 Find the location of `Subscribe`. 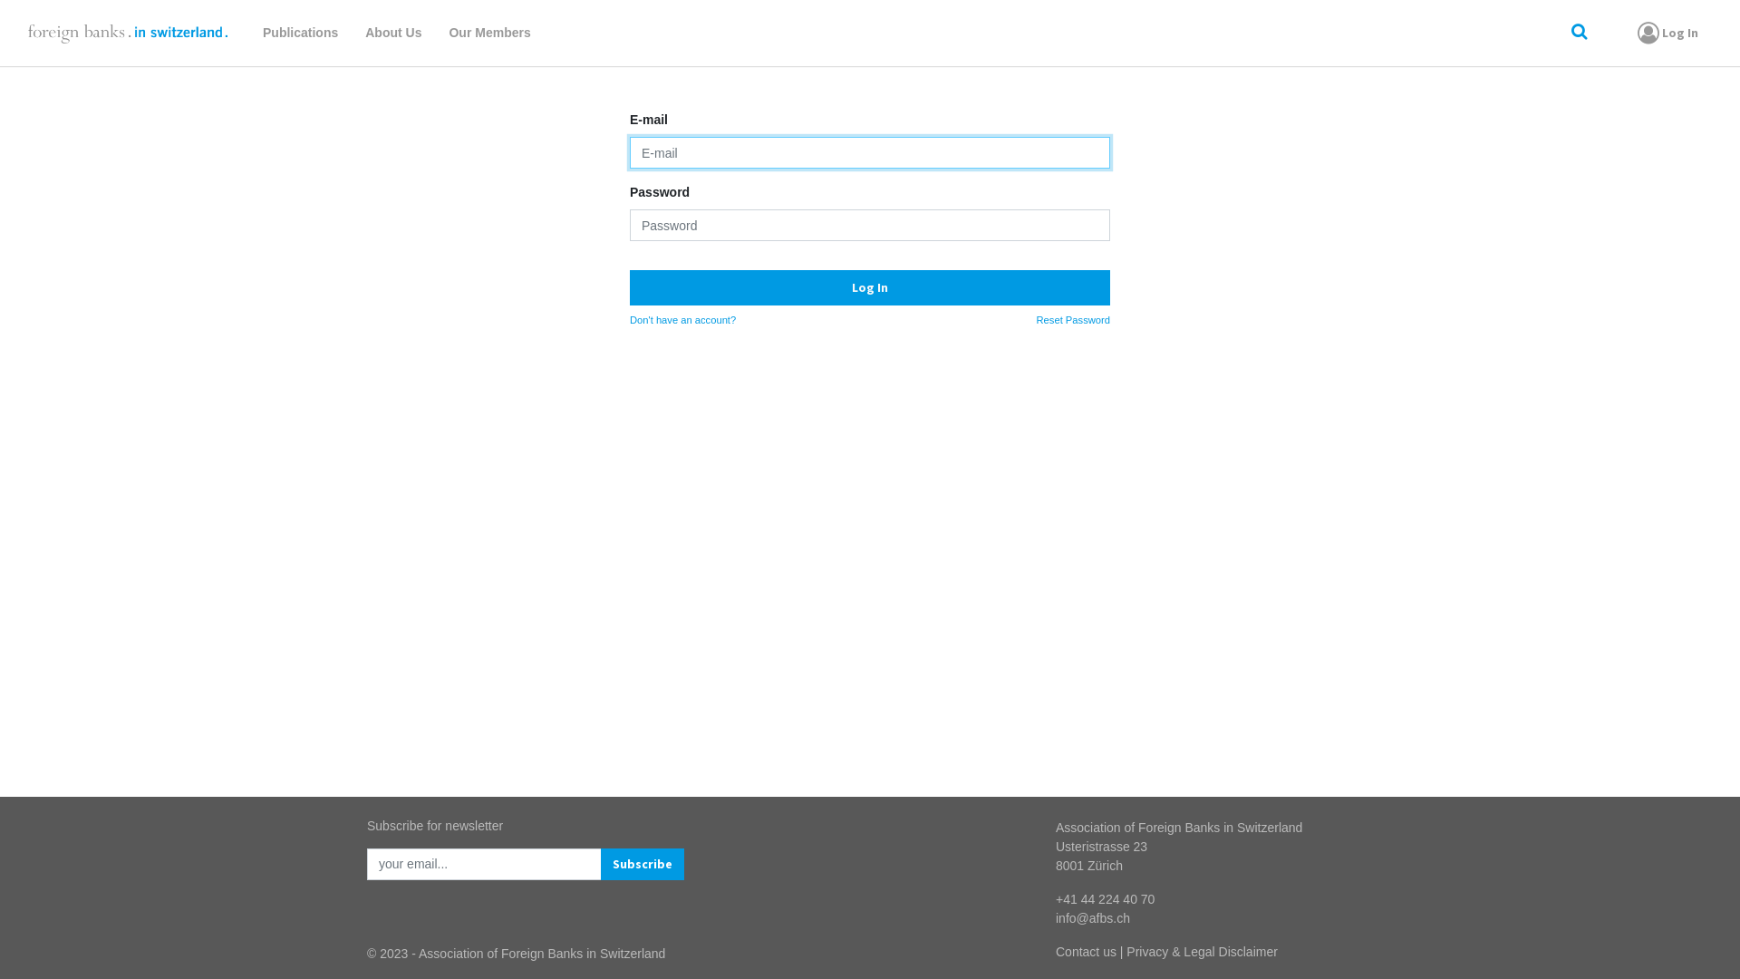

Subscribe is located at coordinates (643, 865).